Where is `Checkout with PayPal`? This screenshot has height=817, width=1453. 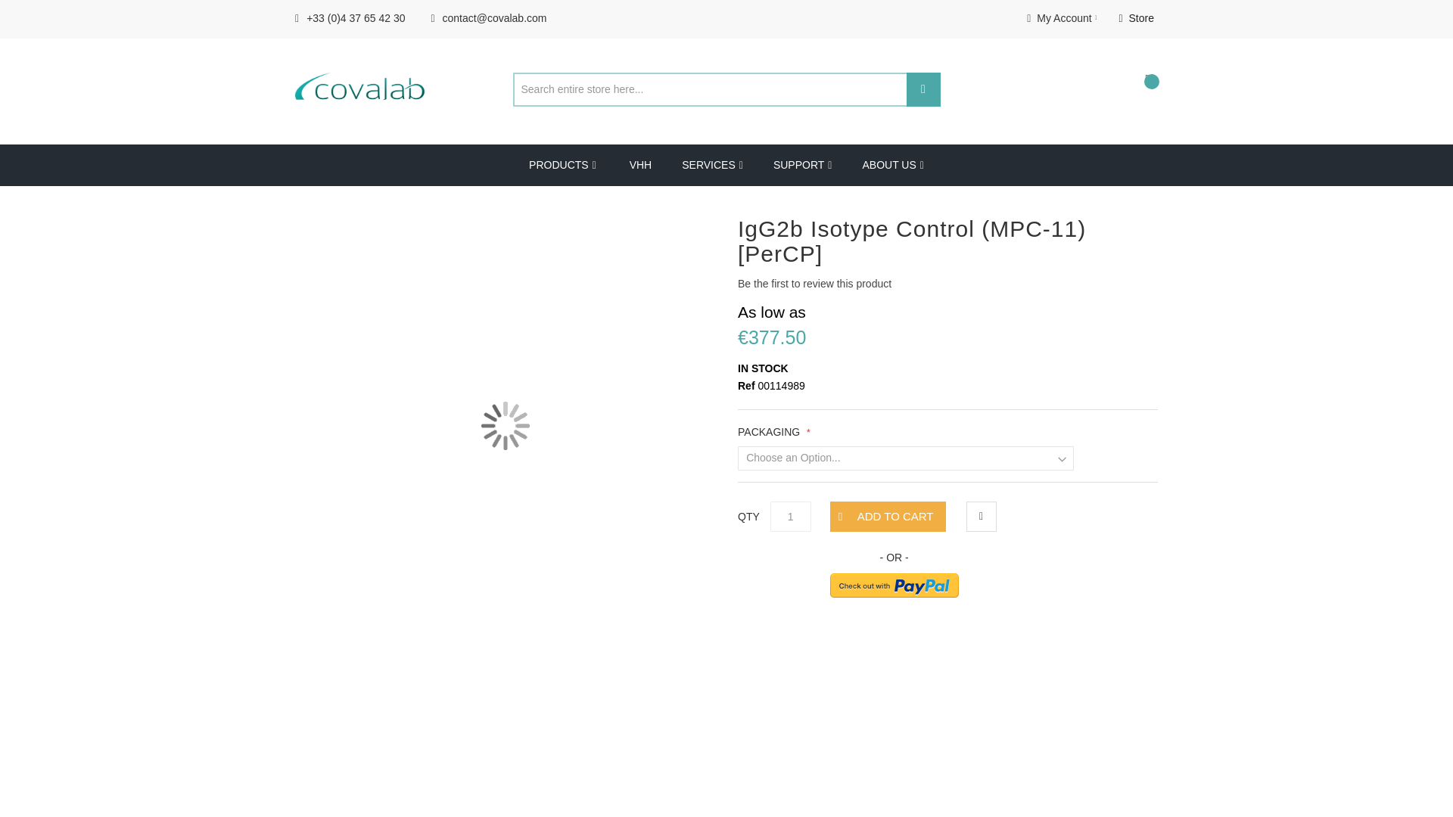 Checkout with PayPal is located at coordinates (895, 586).